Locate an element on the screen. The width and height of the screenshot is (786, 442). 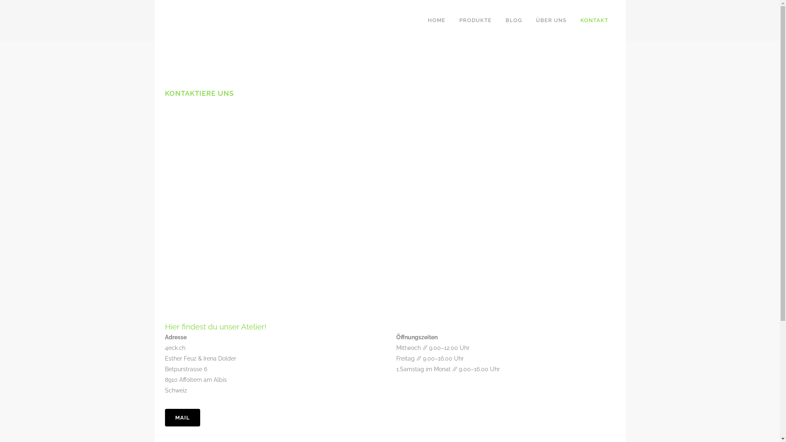
MAIL is located at coordinates (182, 417).